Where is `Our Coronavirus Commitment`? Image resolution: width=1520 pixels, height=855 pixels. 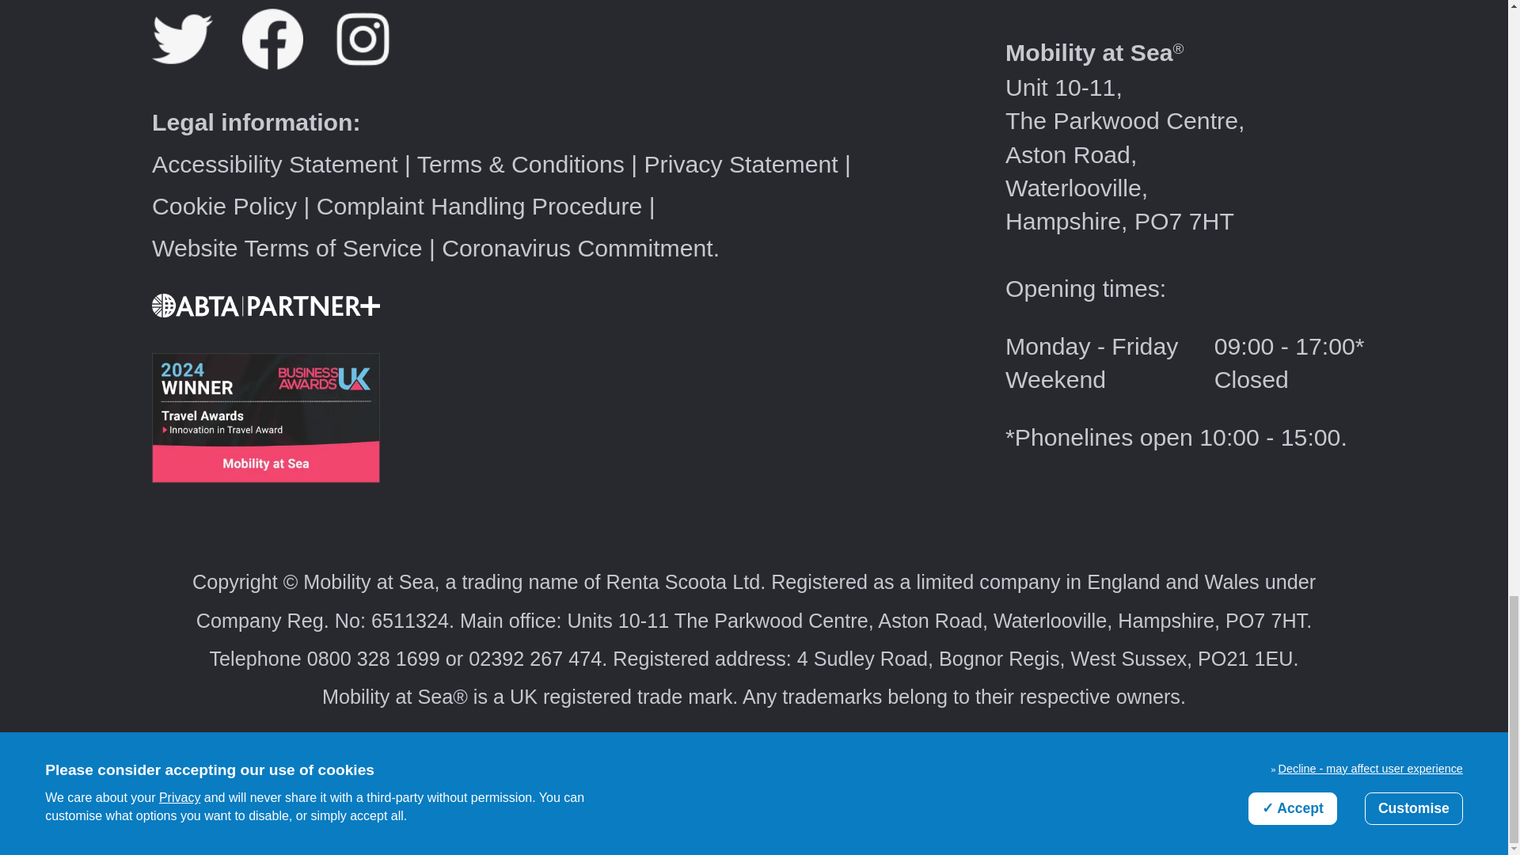 Our Coronavirus Commitment is located at coordinates (577, 249).